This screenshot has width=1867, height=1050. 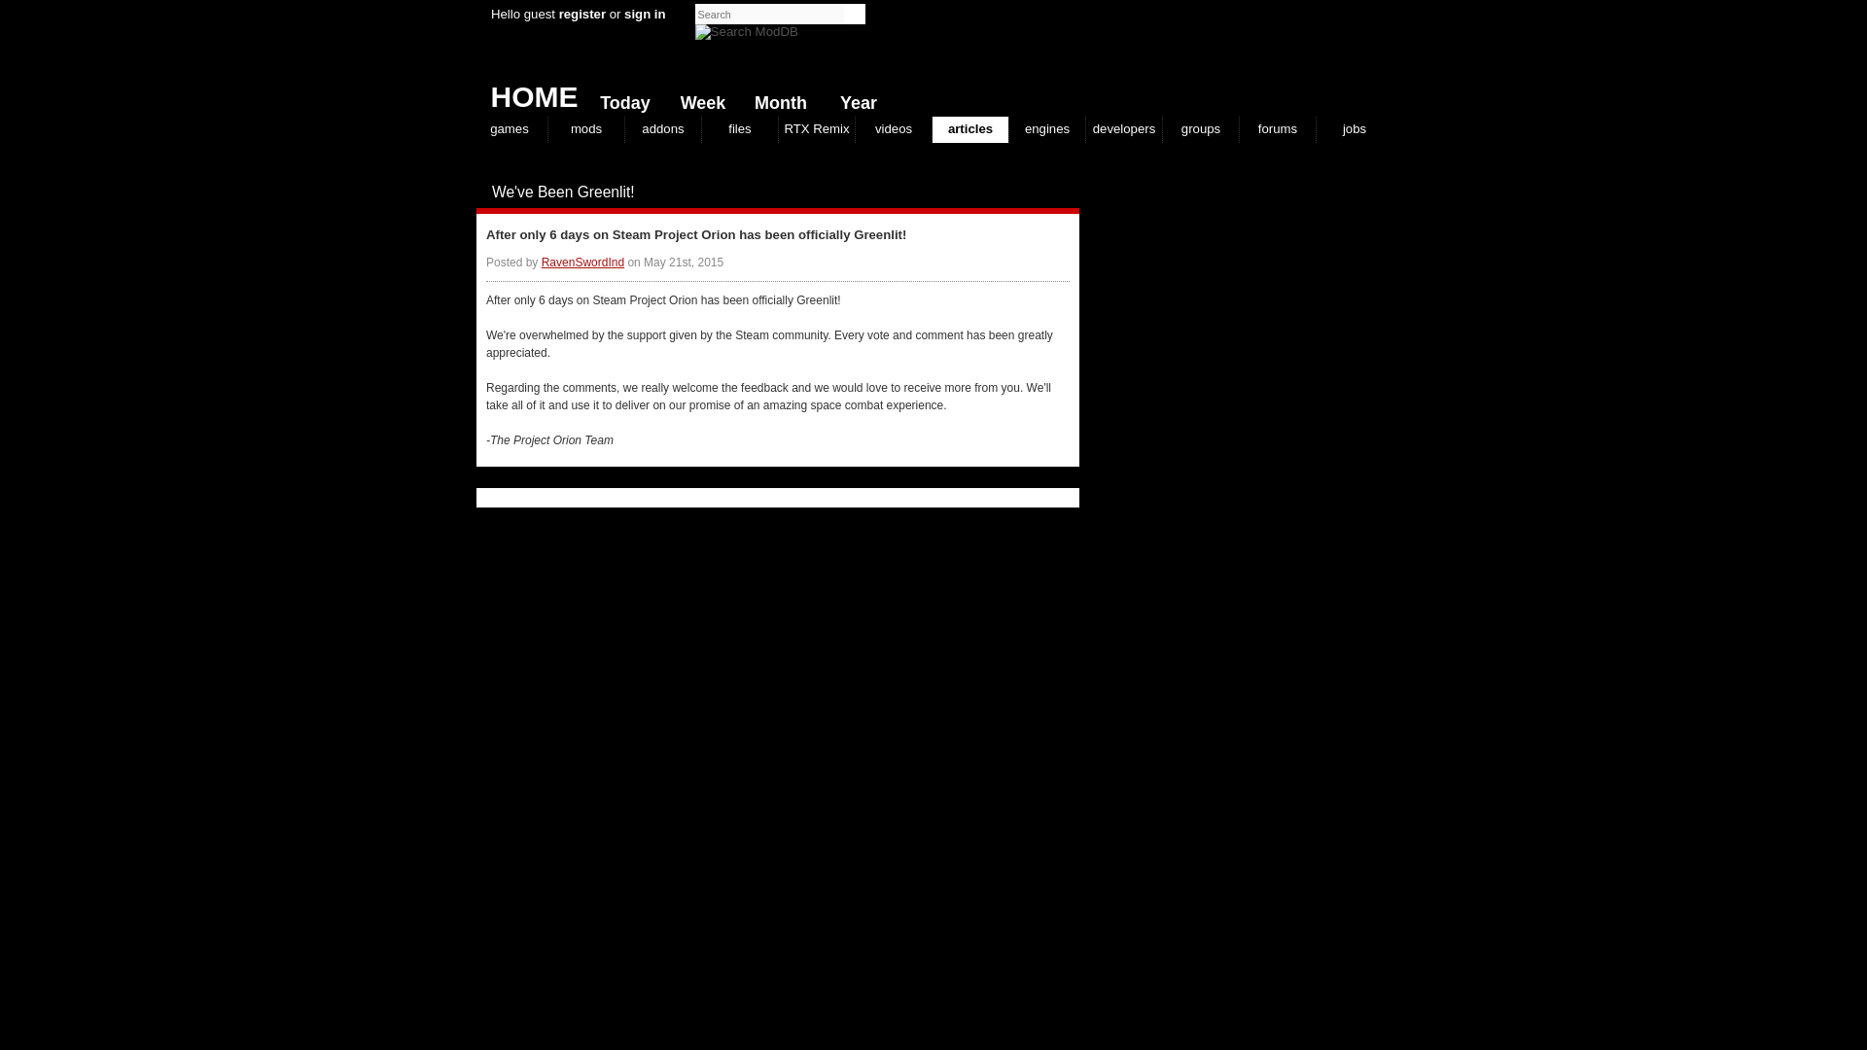 I want to click on Report, so click(x=1050, y=192).